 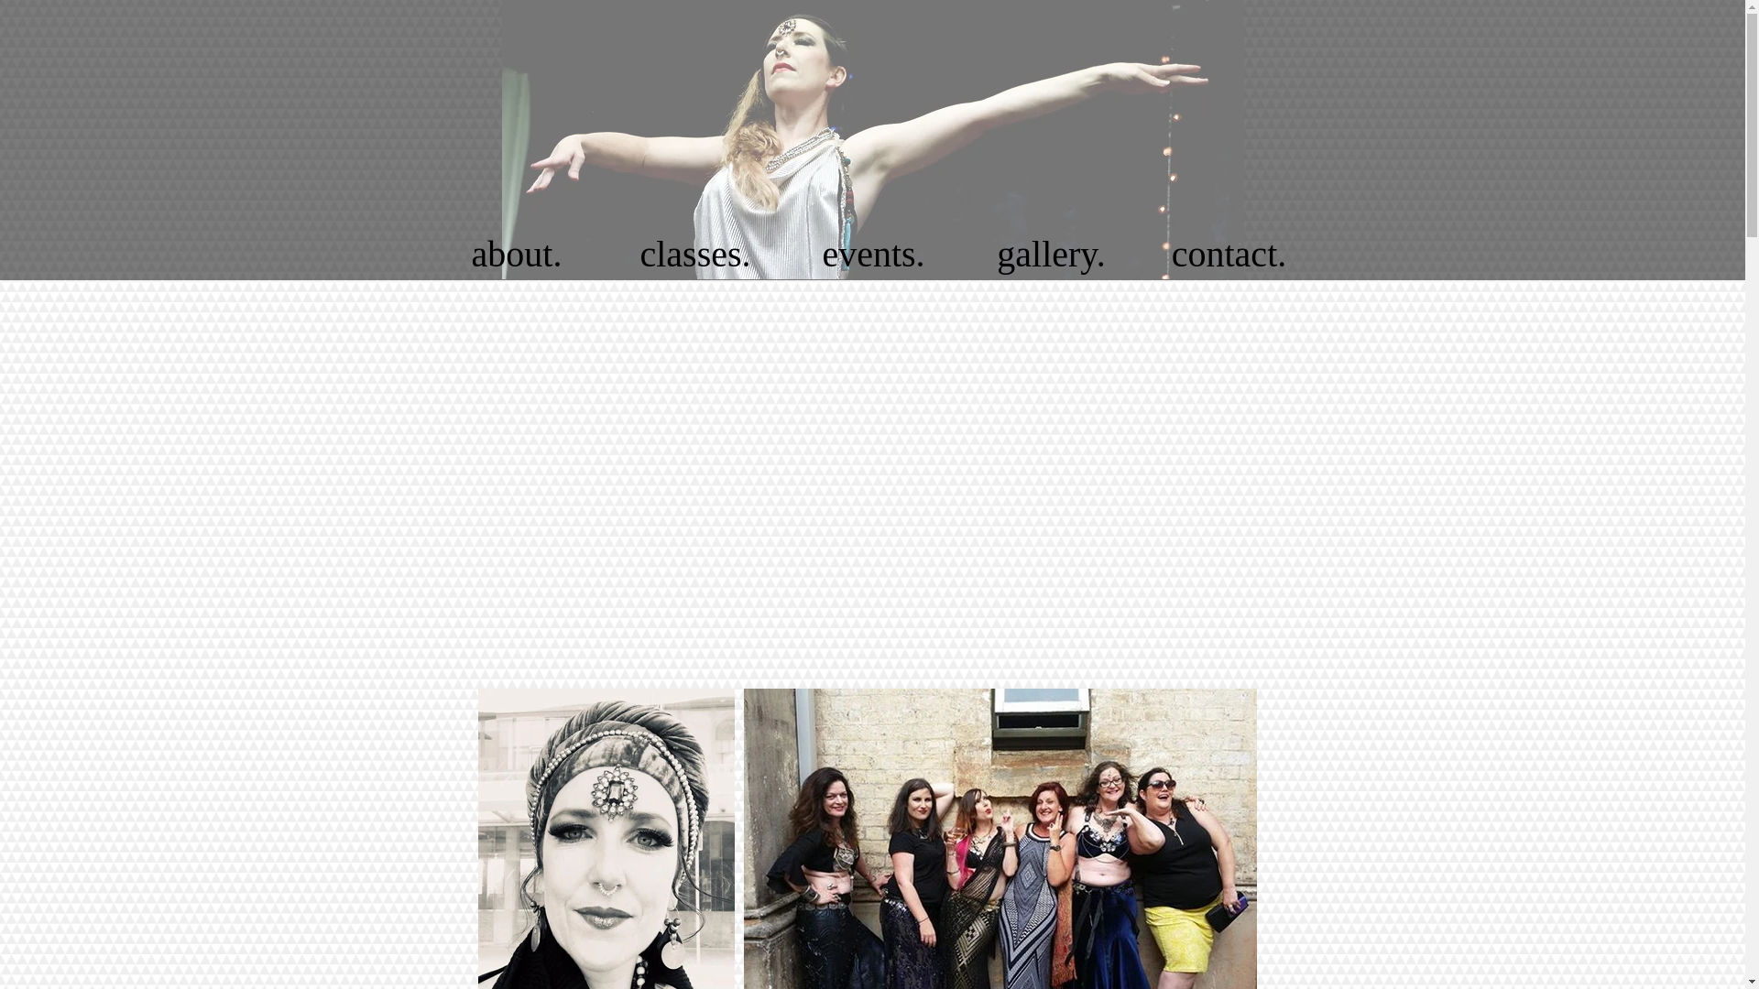 What do you see at coordinates (1051, 255) in the screenshot?
I see `gallery.` at bounding box center [1051, 255].